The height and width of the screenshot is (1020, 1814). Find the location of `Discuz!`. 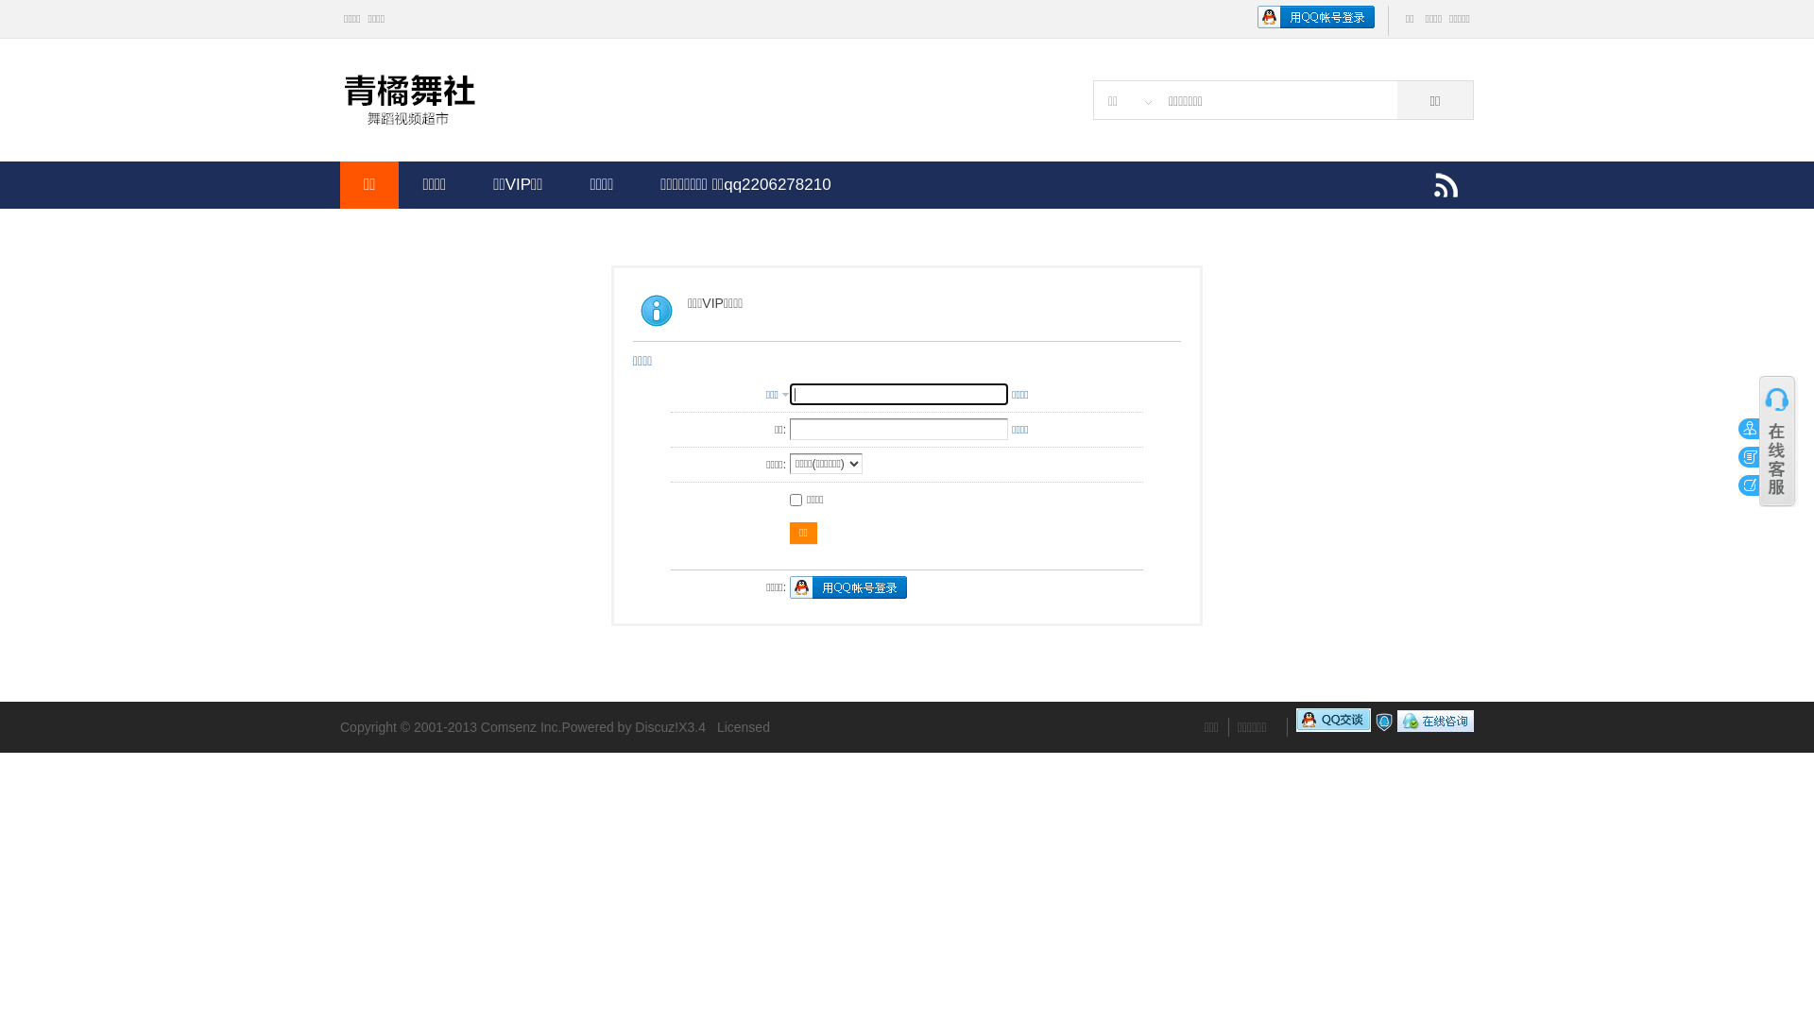

Discuz! is located at coordinates (657, 727).